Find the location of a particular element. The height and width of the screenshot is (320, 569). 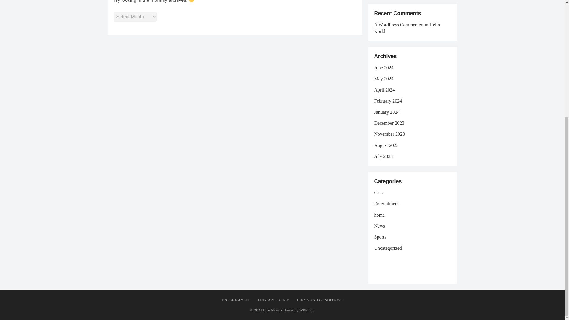

home is located at coordinates (379, 215).